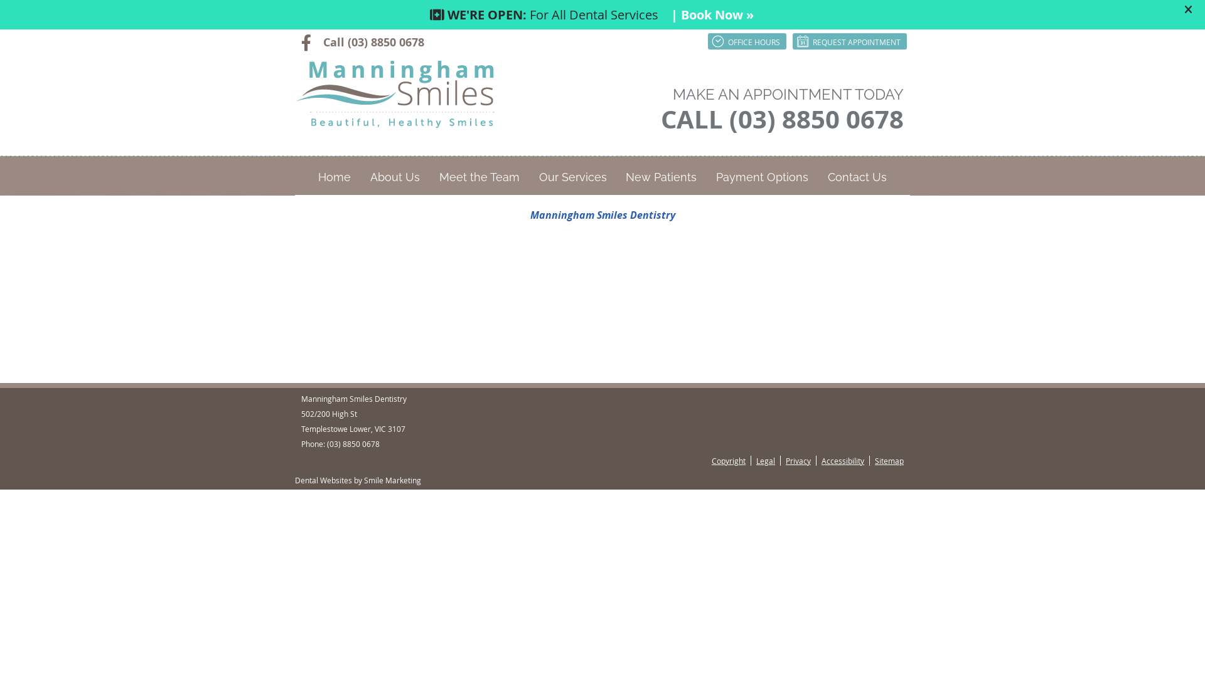 The height and width of the screenshot is (677, 1205). Describe the element at coordinates (843, 461) in the screenshot. I see `Accessibility` at that location.